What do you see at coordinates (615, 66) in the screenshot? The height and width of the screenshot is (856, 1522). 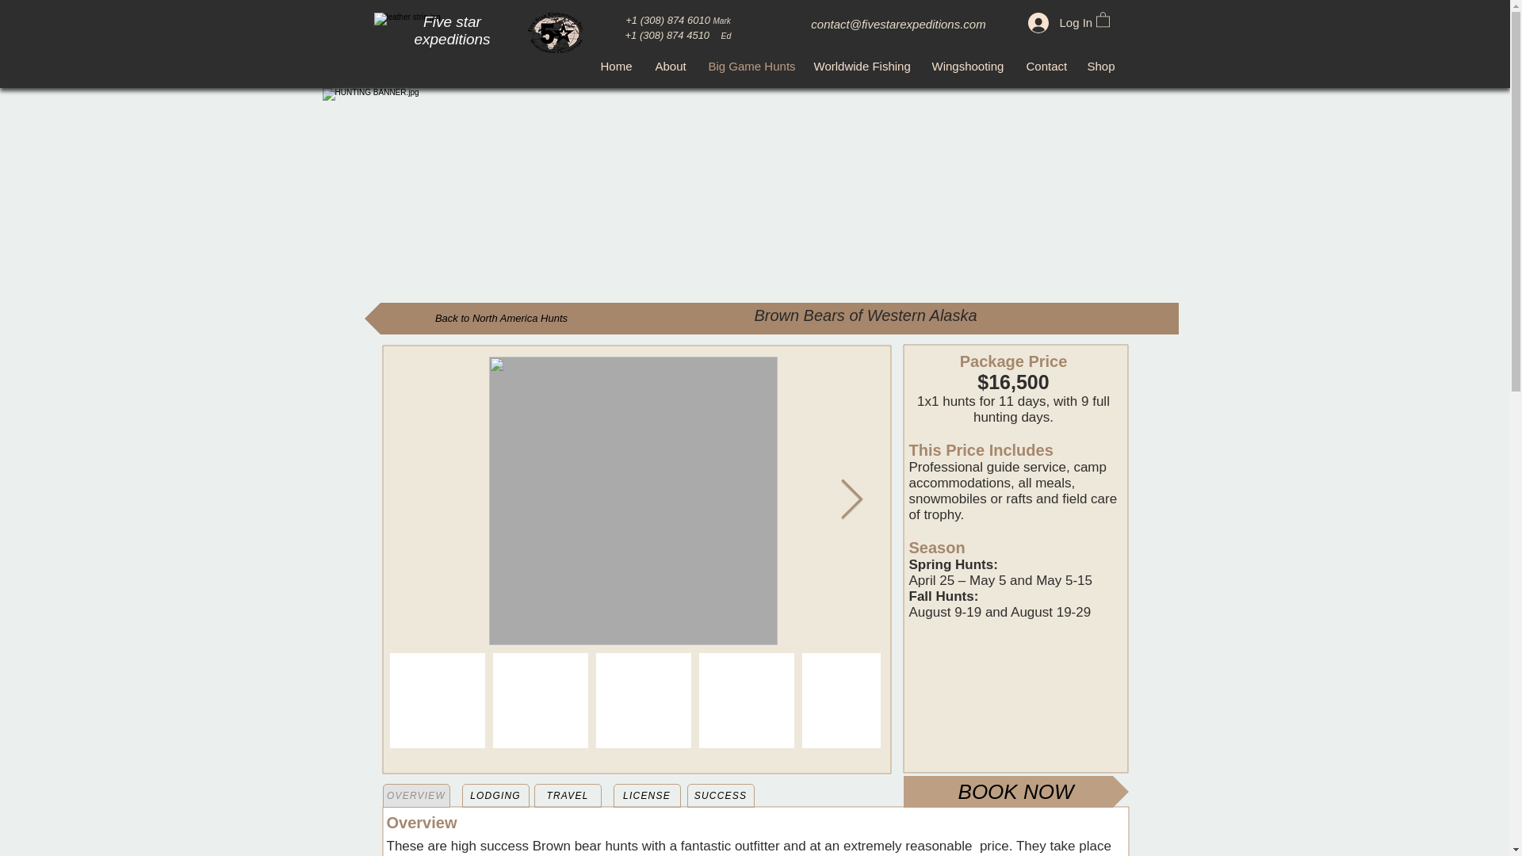 I see `Home` at bounding box center [615, 66].